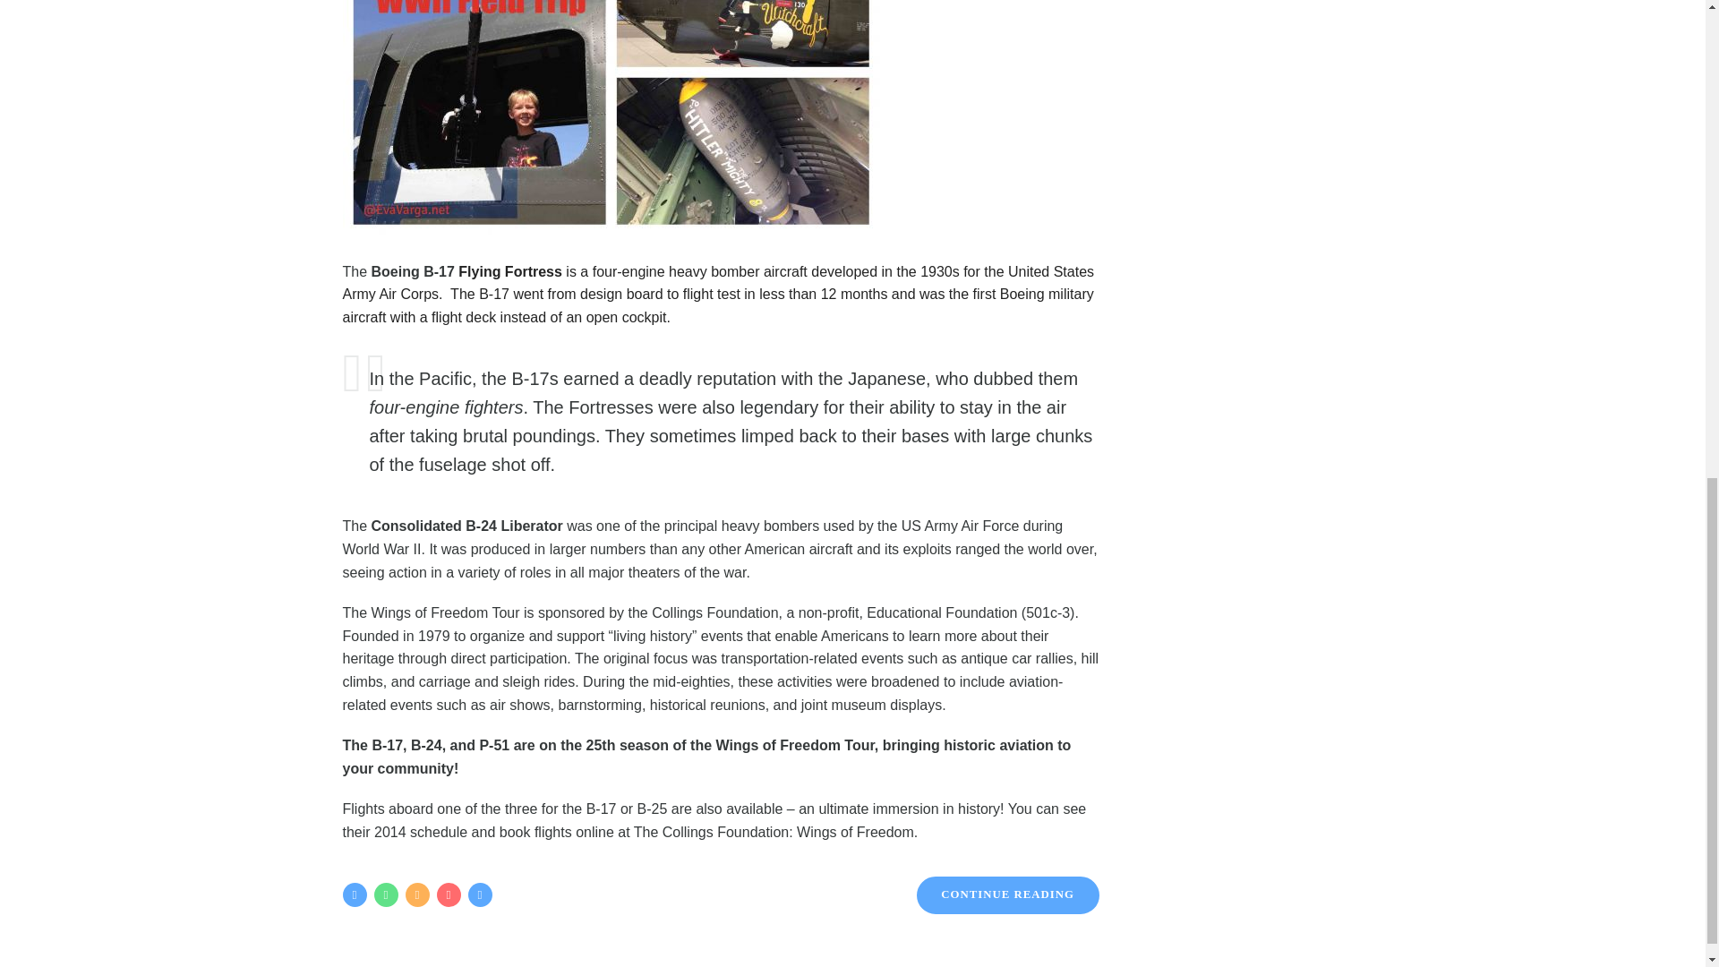  Describe the element at coordinates (446, 612) in the screenshot. I see `Wings of Freedom Tour` at that location.